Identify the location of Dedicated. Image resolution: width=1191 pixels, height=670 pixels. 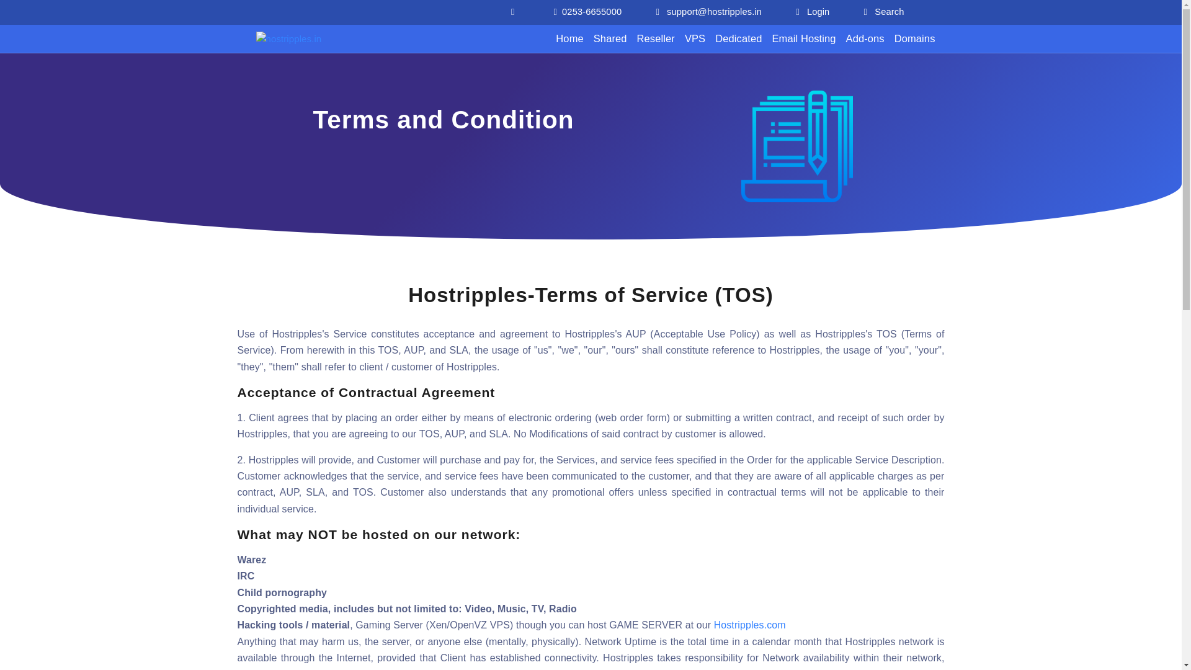
(738, 38).